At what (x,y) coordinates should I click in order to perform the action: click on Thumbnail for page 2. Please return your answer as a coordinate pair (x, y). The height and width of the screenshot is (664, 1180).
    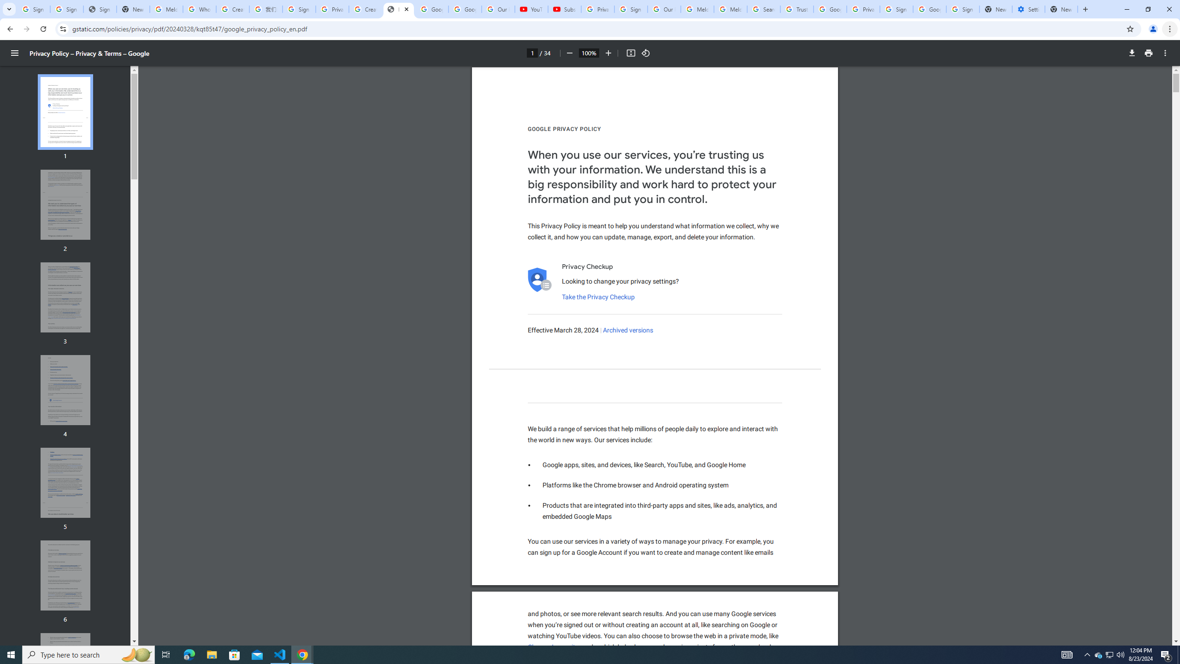
    Looking at the image, I should click on (65, 205).